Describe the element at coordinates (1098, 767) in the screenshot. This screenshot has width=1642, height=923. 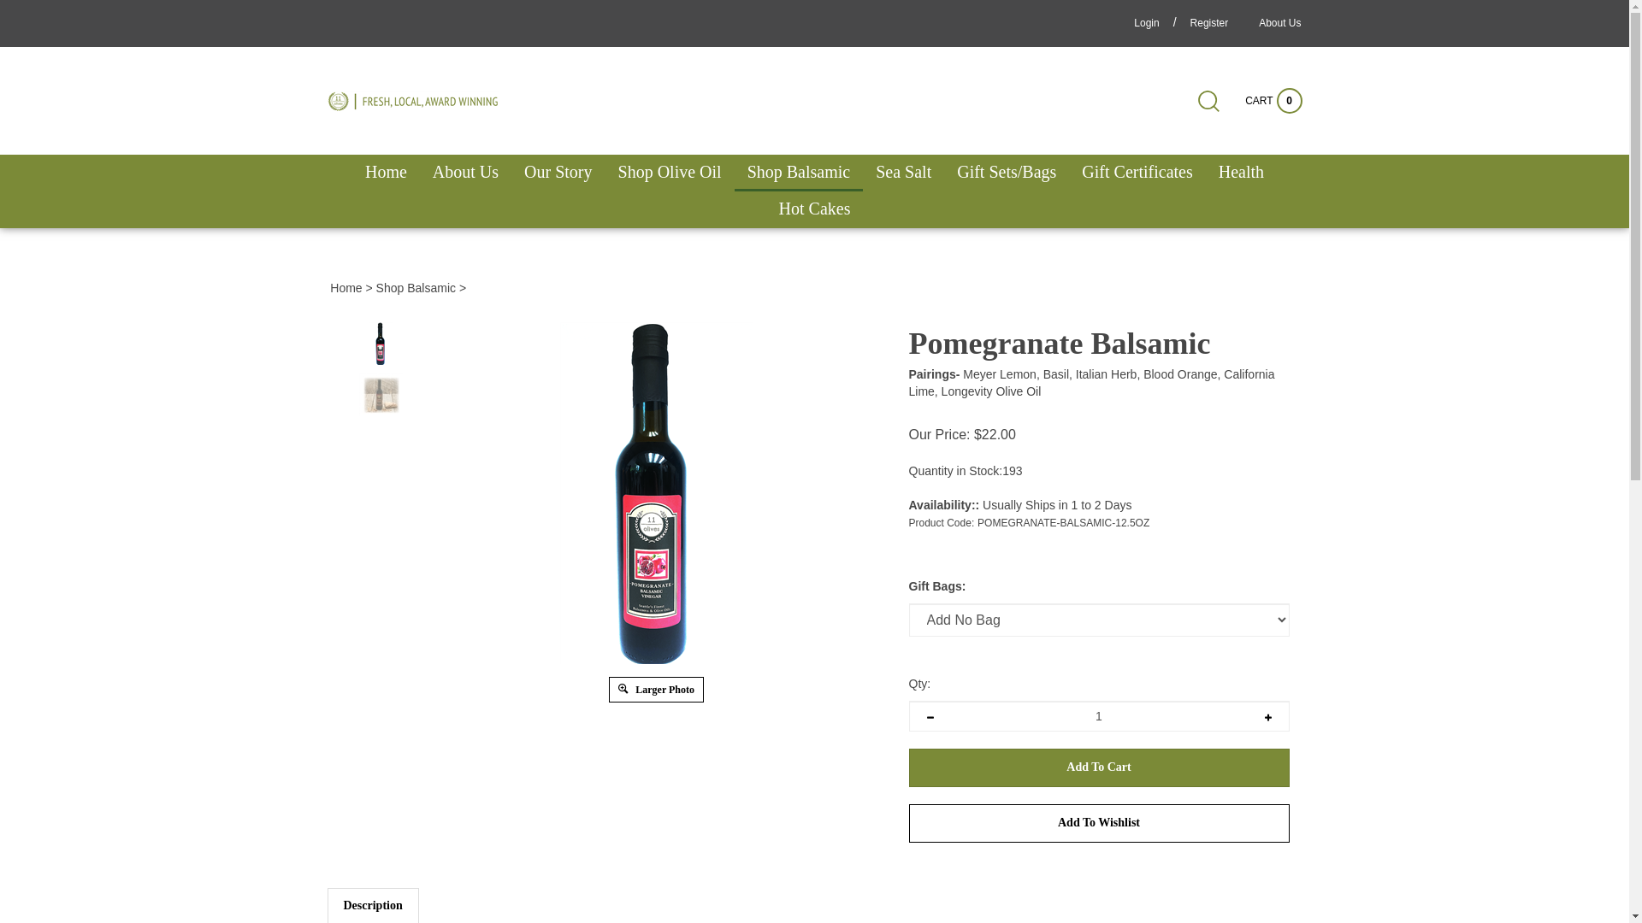
I see `Add To Cart` at that location.